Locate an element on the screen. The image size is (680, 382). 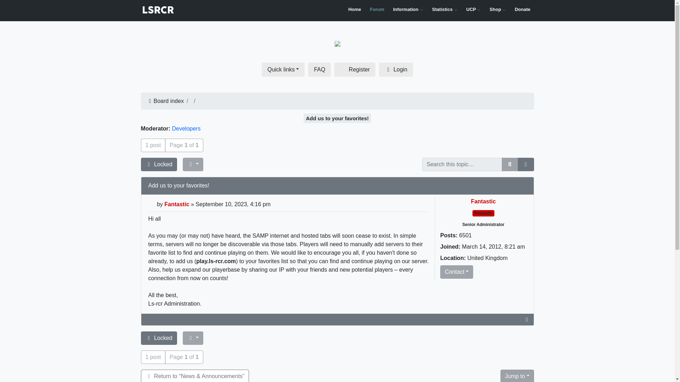
Topic tools is located at coordinates (193, 164).